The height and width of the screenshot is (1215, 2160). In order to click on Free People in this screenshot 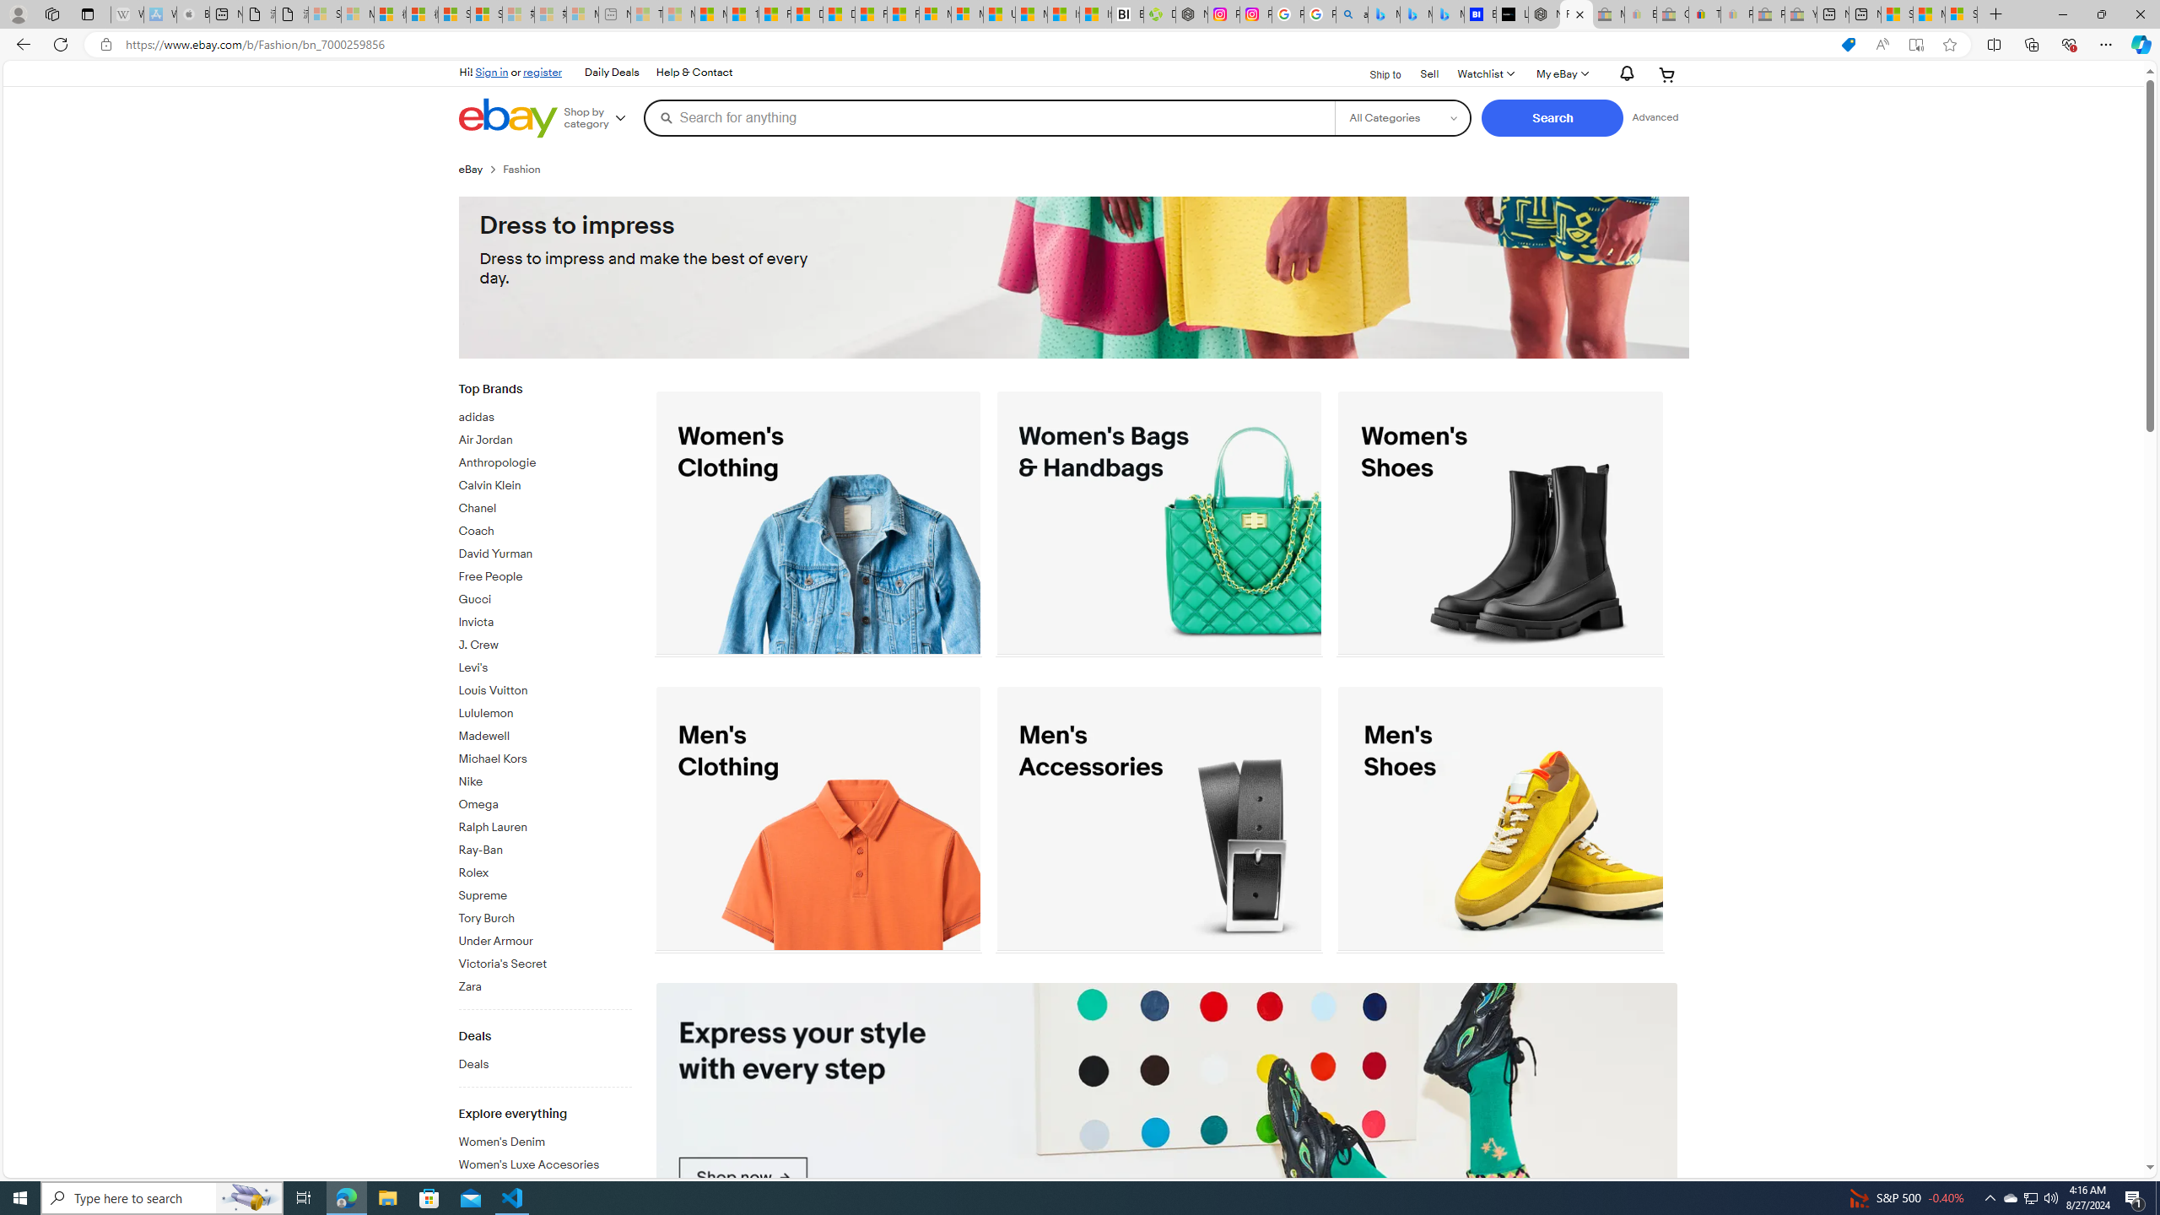, I will do `click(545, 574)`.